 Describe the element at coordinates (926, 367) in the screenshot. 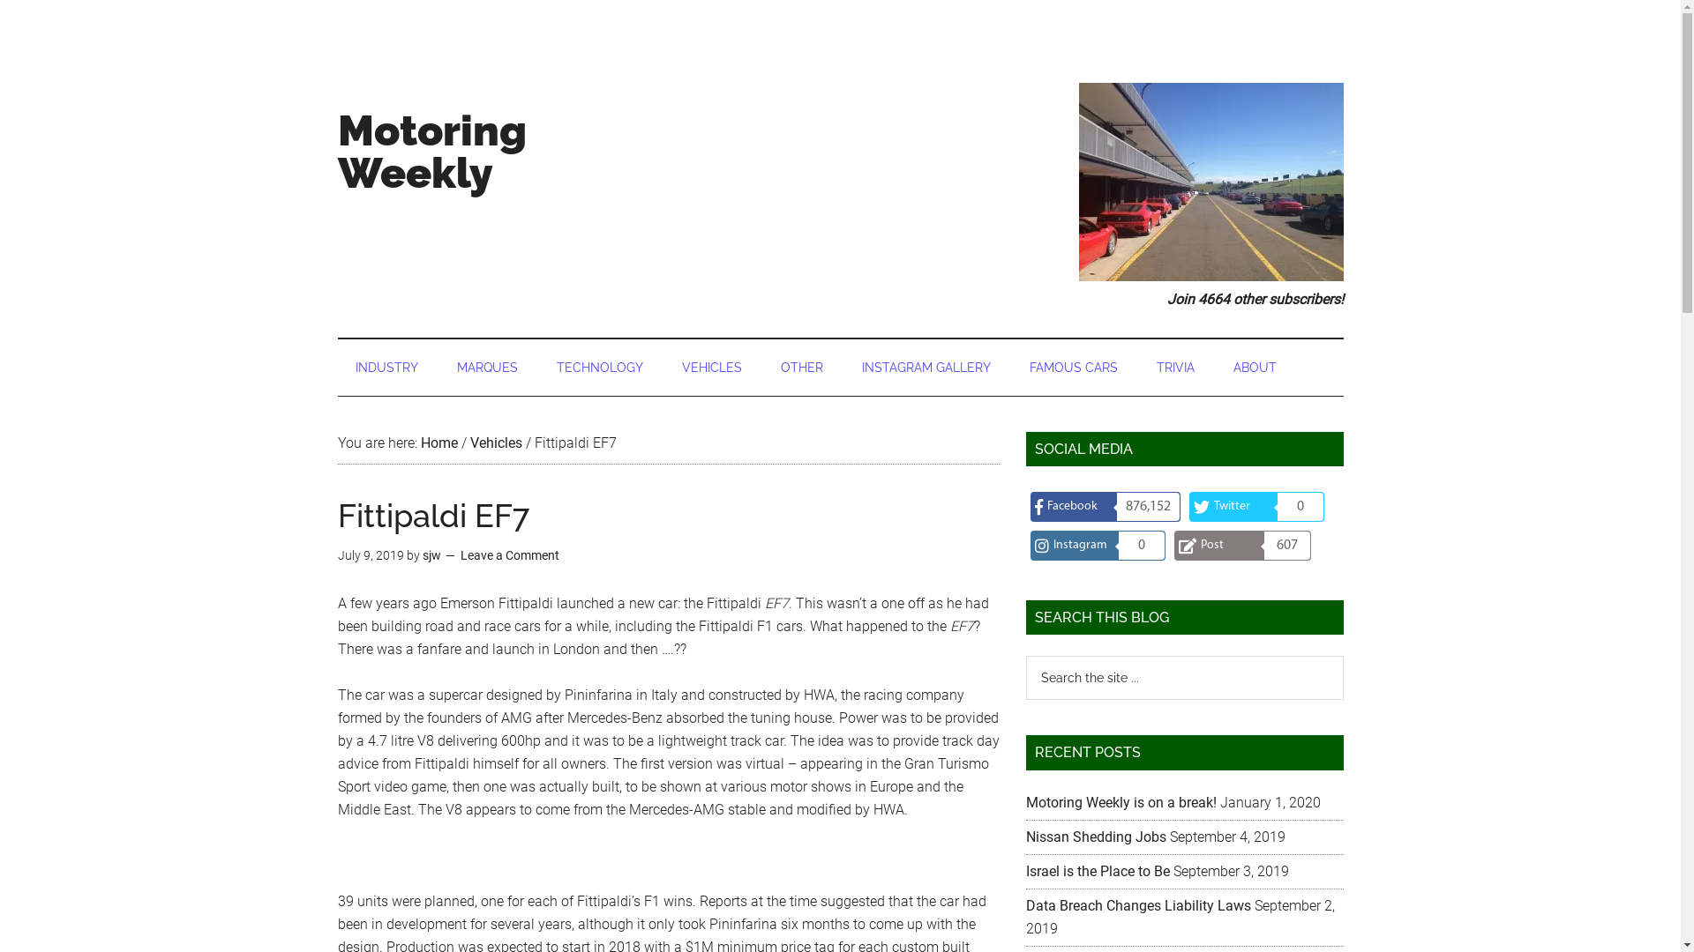

I see `INSTAGRAM GALLERY` at that location.